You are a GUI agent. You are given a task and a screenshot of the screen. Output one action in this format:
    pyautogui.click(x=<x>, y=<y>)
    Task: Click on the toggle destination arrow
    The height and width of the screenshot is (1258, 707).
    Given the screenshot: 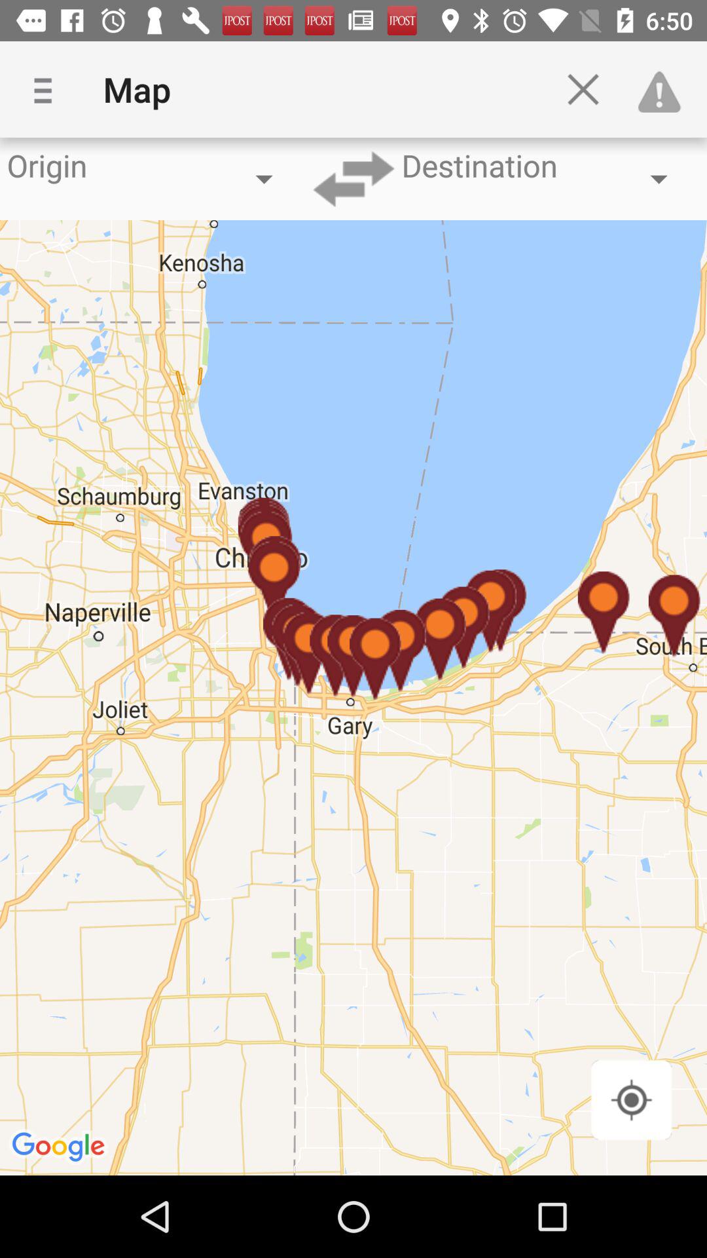 What is the action you would take?
    pyautogui.click(x=353, y=179)
    